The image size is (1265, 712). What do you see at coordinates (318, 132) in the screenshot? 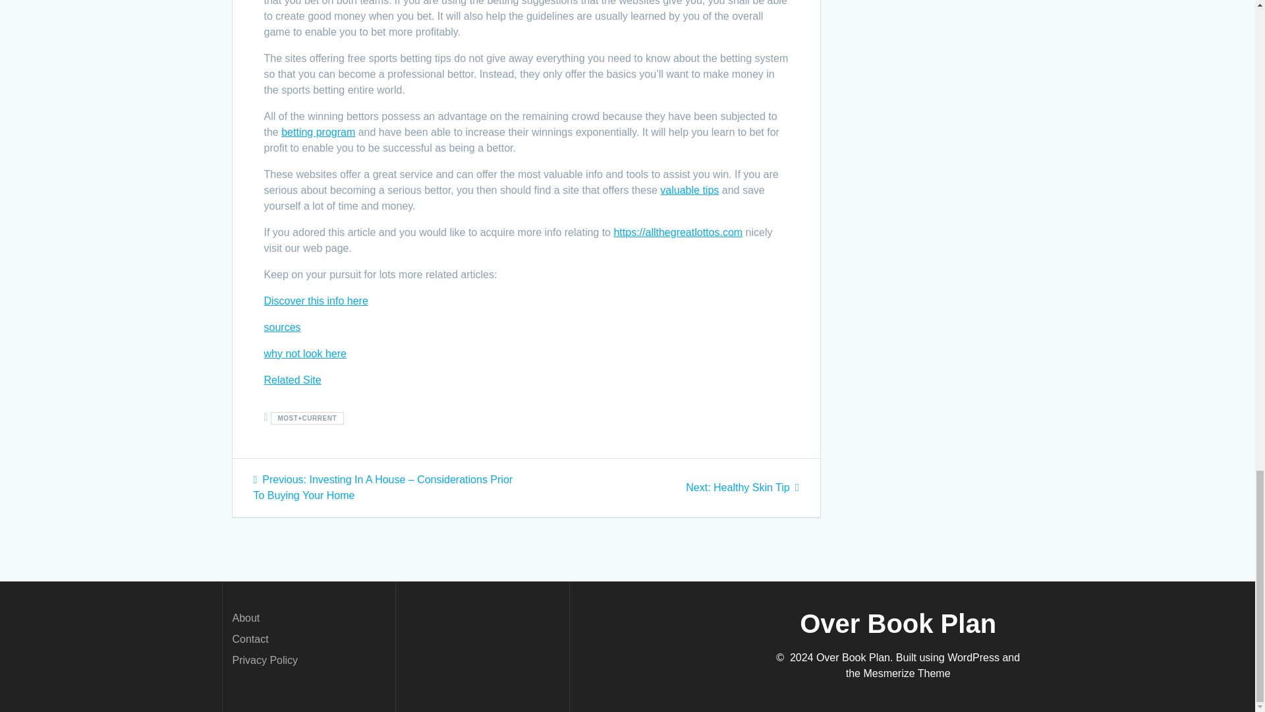
I see `Discover this info here` at bounding box center [318, 132].